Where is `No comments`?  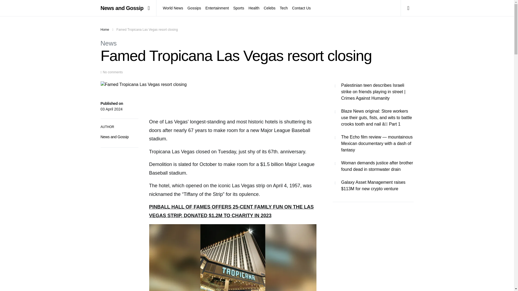
No comments is located at coordinates (113, 72).